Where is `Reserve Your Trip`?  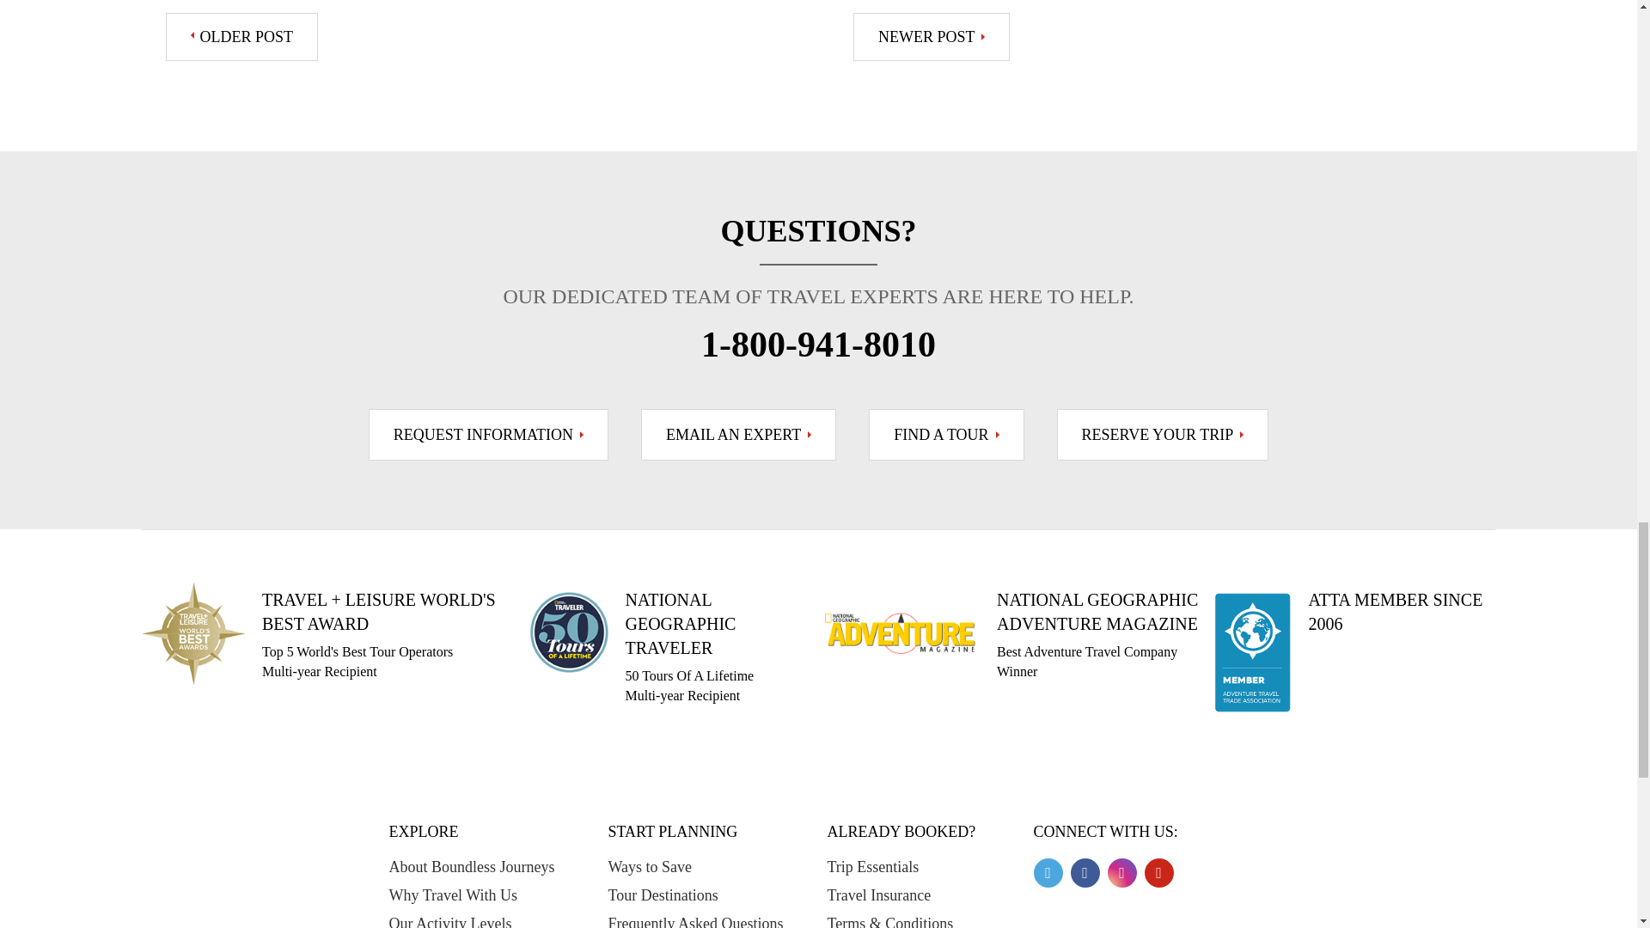 Reserve Your Trip is located at coordinates (1163, 435).